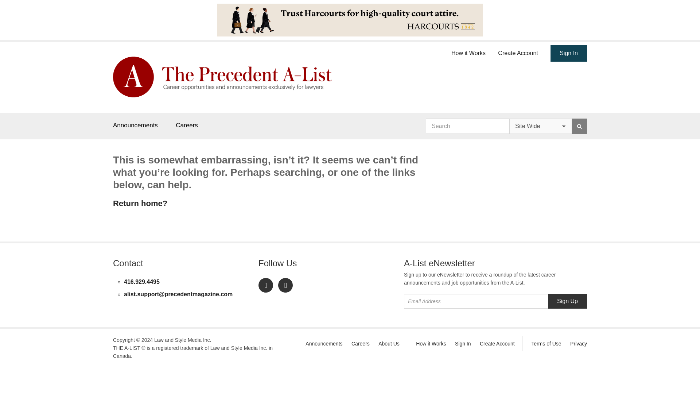 Image resolution: width=700 pixels, height=394 pixels. What do you see at coordinates (468, 52) in the screenshot?
I see `How it Works` at bounding box center [468, 52].